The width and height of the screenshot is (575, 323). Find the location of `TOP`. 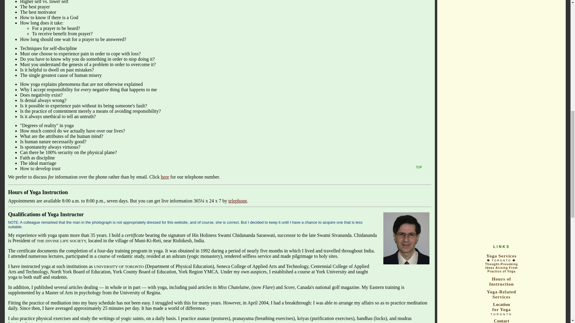

TOP is located at coordinates (419, 166).